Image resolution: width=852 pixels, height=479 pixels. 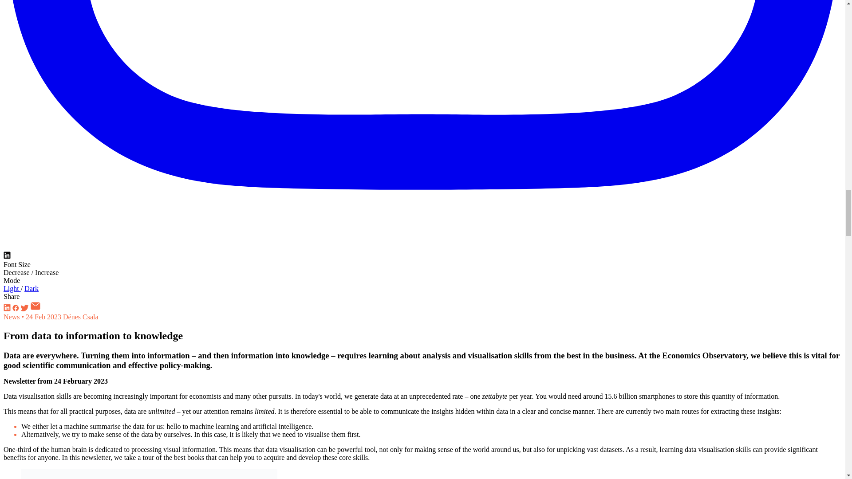 What do you see at coordinates (12, 288) in the screenshot?
I see `Light` at bounding box center [12, 288].